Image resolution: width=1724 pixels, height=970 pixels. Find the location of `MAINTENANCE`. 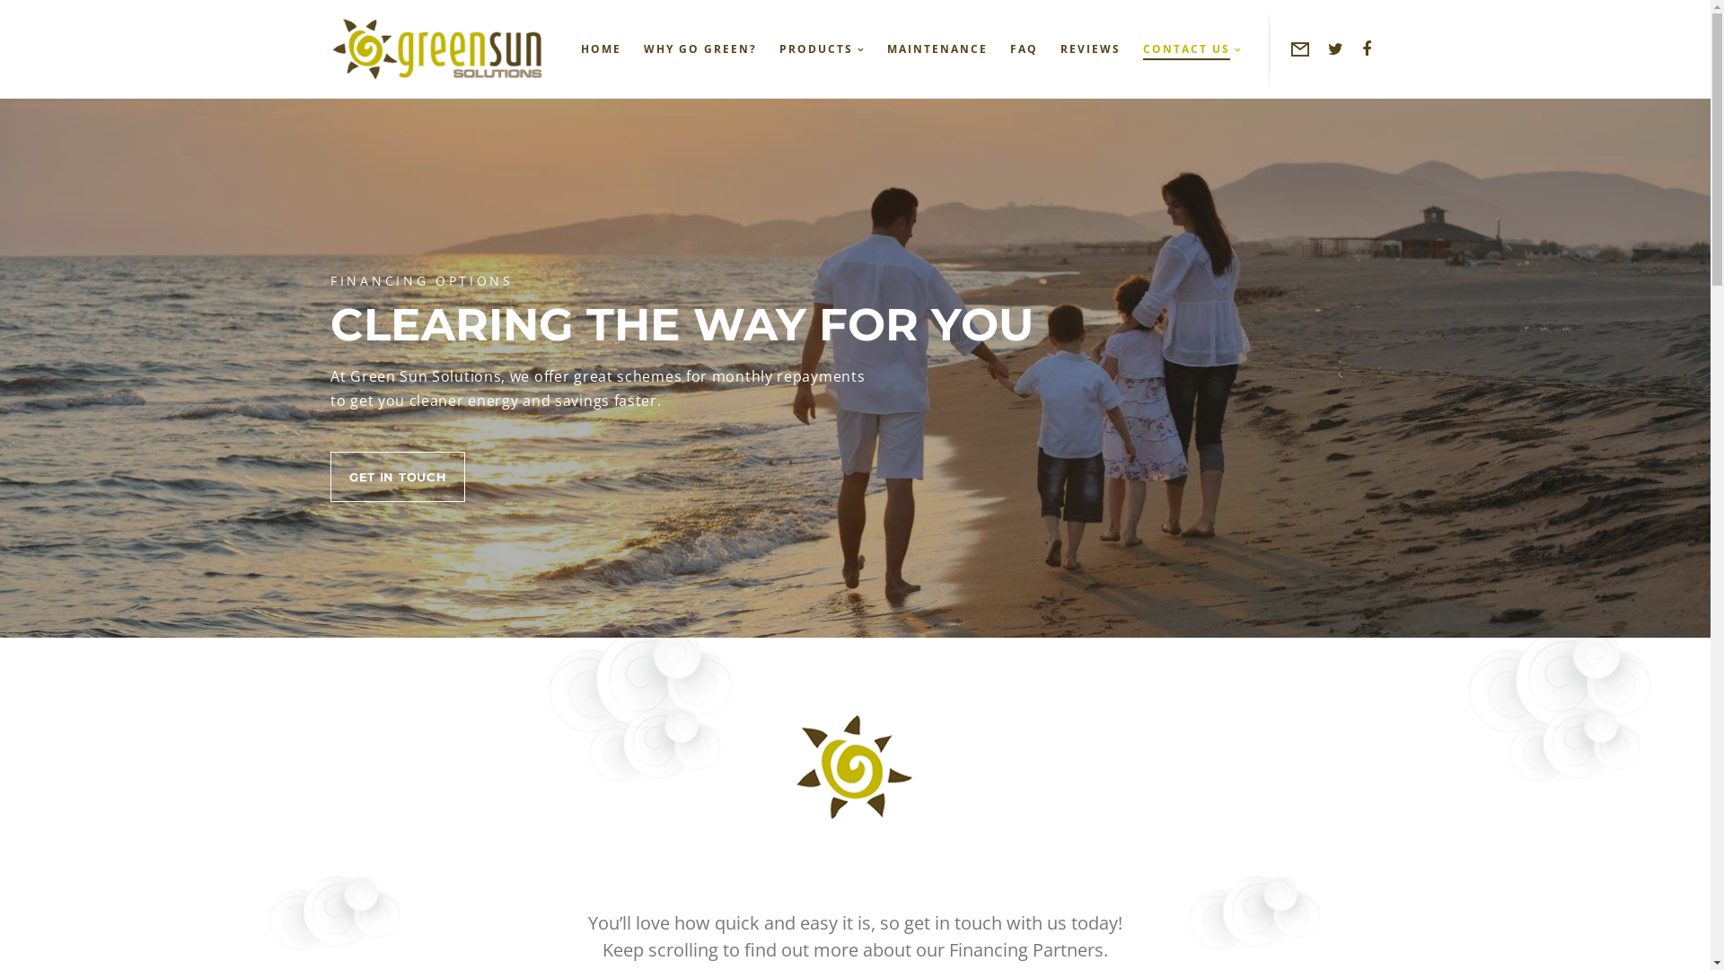

MAINTENANCE is located at coordinates (927, 49).